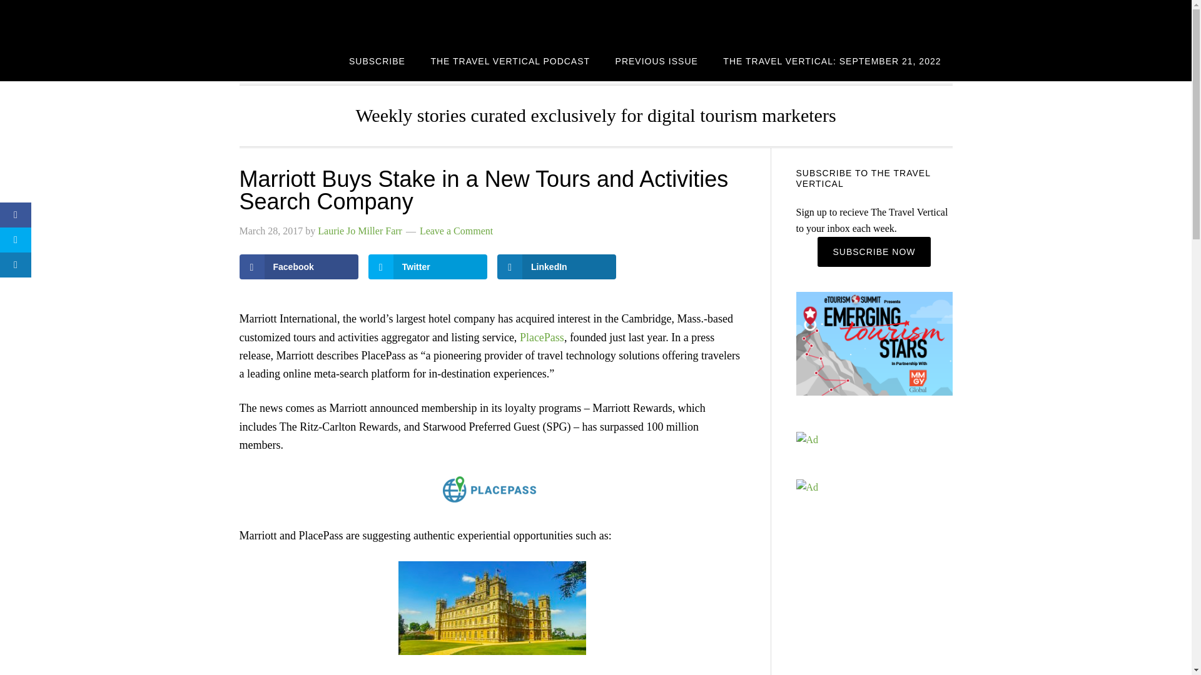  What do you see at coordinates (428, 267) in the screenshot?
I see `Twitter` at bounding box center [428, 267].